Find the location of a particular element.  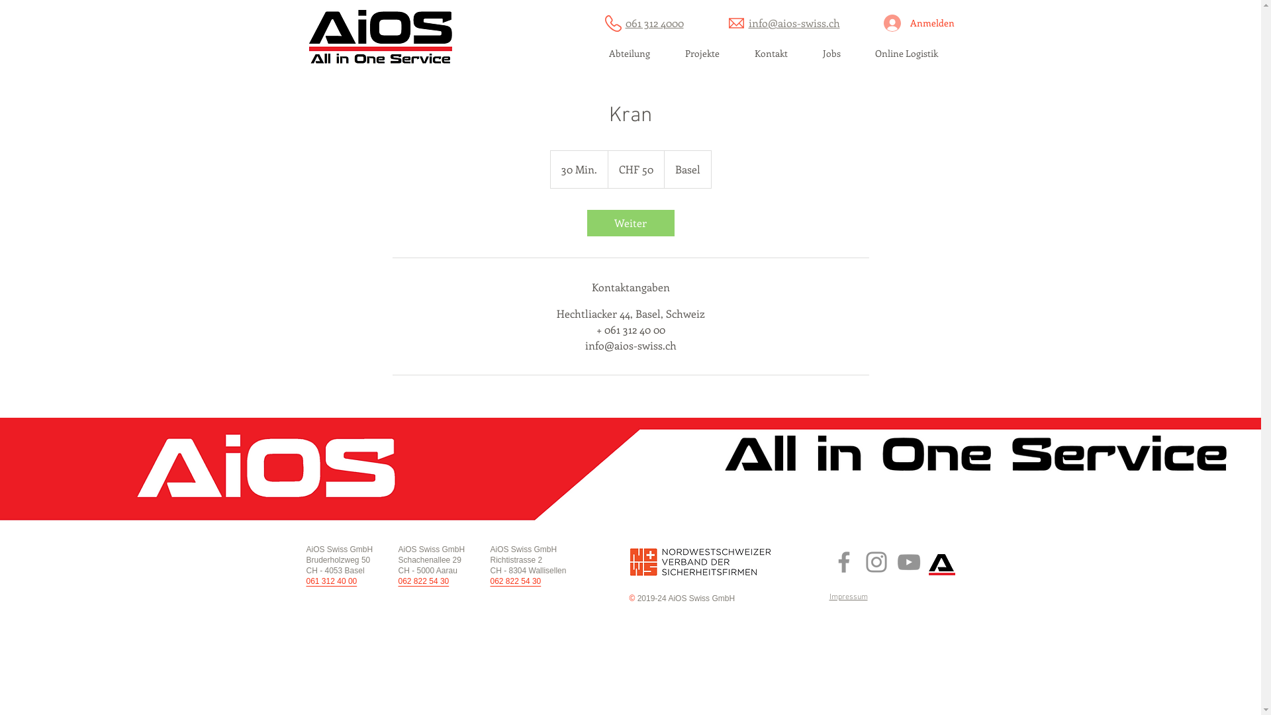

061 312 40 00 is located at coordinates (331, 581).